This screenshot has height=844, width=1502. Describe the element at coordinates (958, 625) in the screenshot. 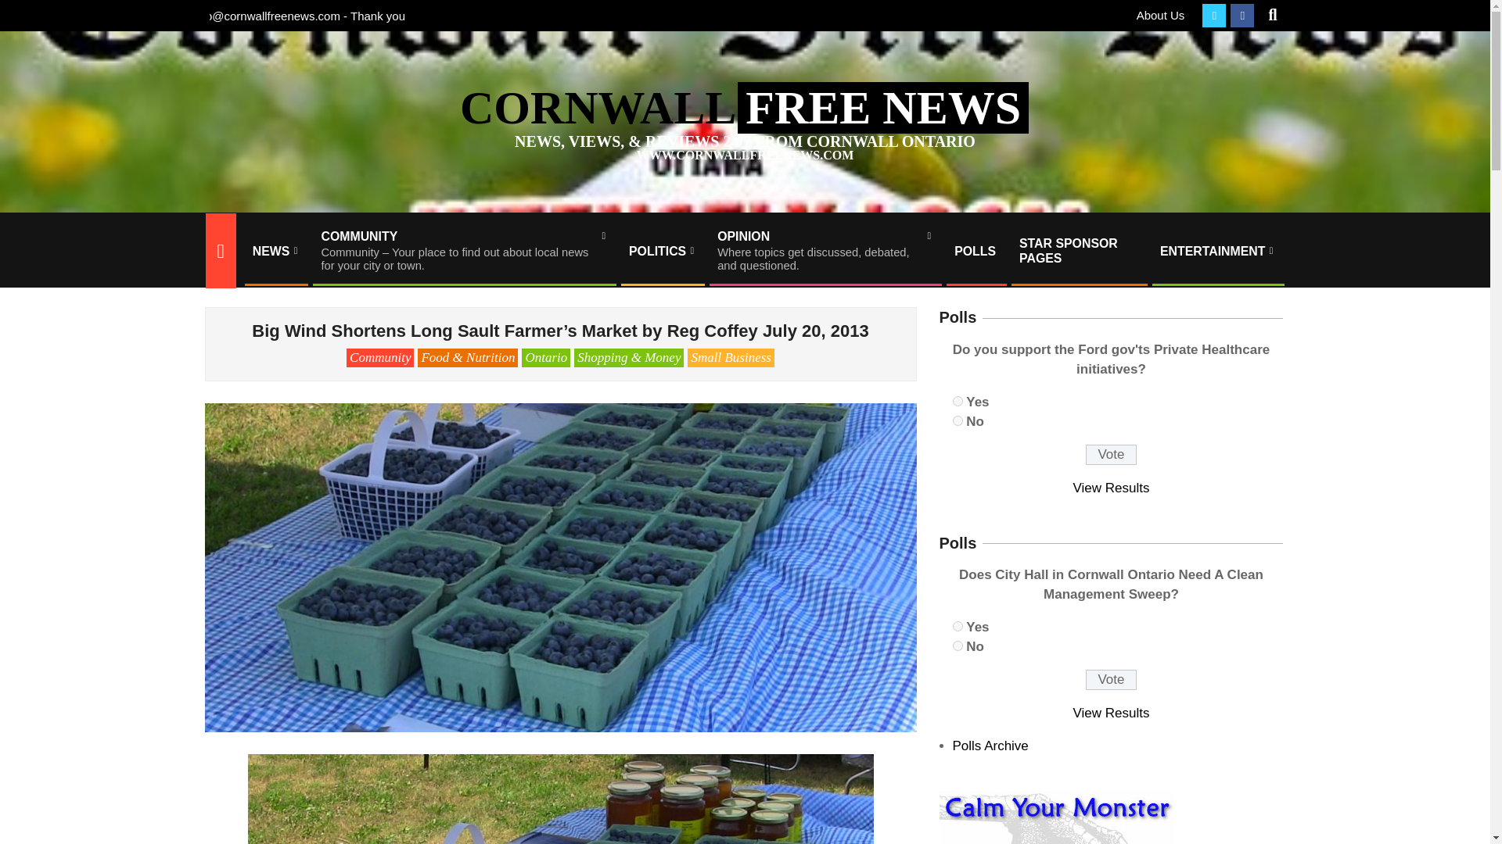

I see `1776` at that location.